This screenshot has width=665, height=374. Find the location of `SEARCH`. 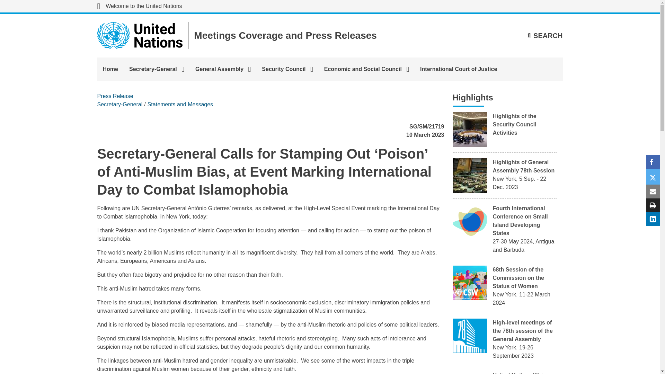

SEARCH is located at coordinates (545, 35).